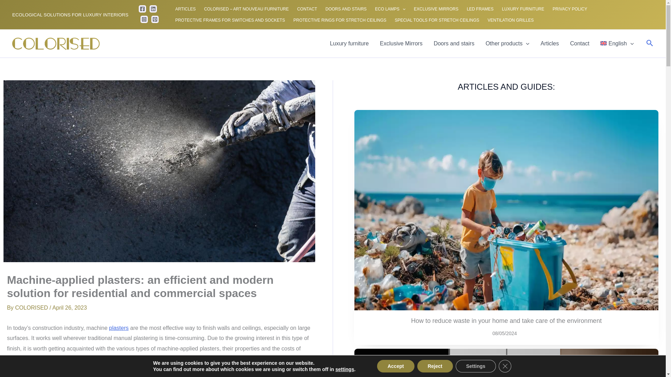 The height and width of the screenshot is (377, 671). Describe the element at coordinates (349, 44) in the screenshot. I see `Luxury furniture` at that location.